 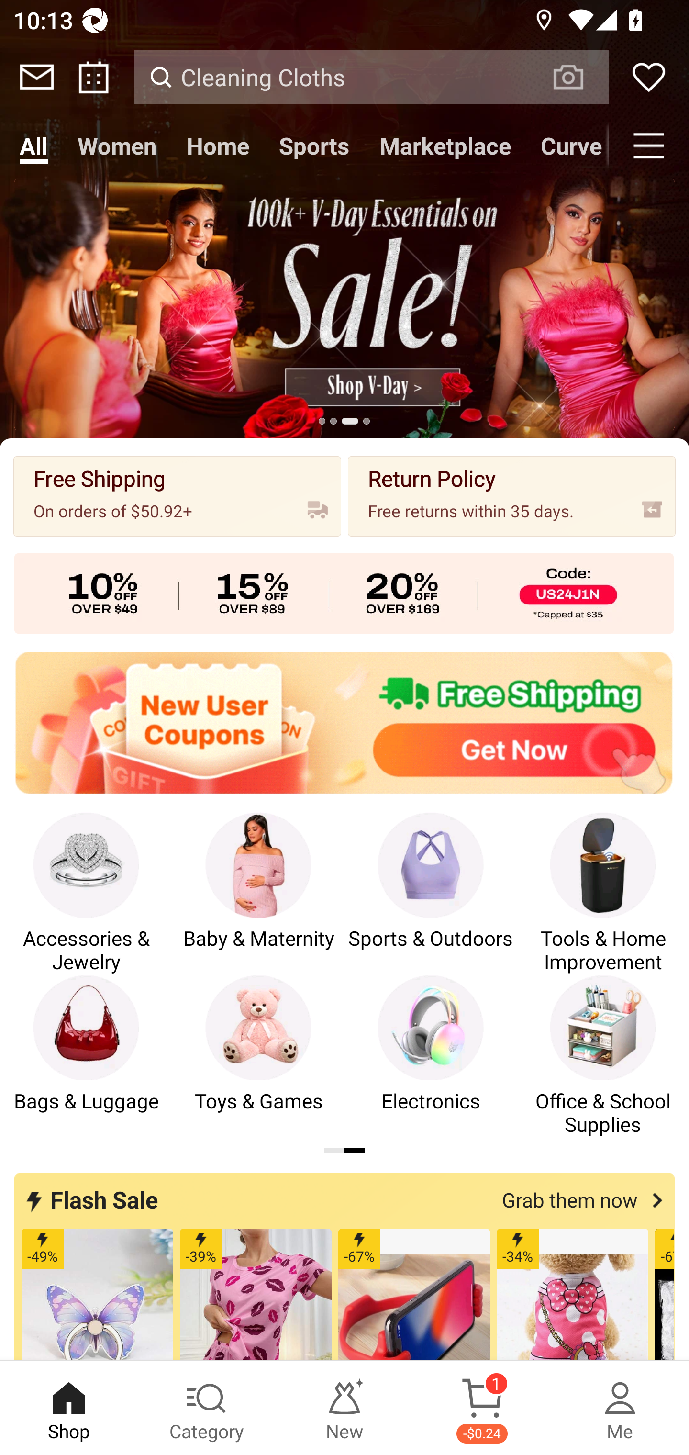 What do you see at coordinates (117, 145) in the screenshot?
I see `Women` at bounding box center [117, 145].